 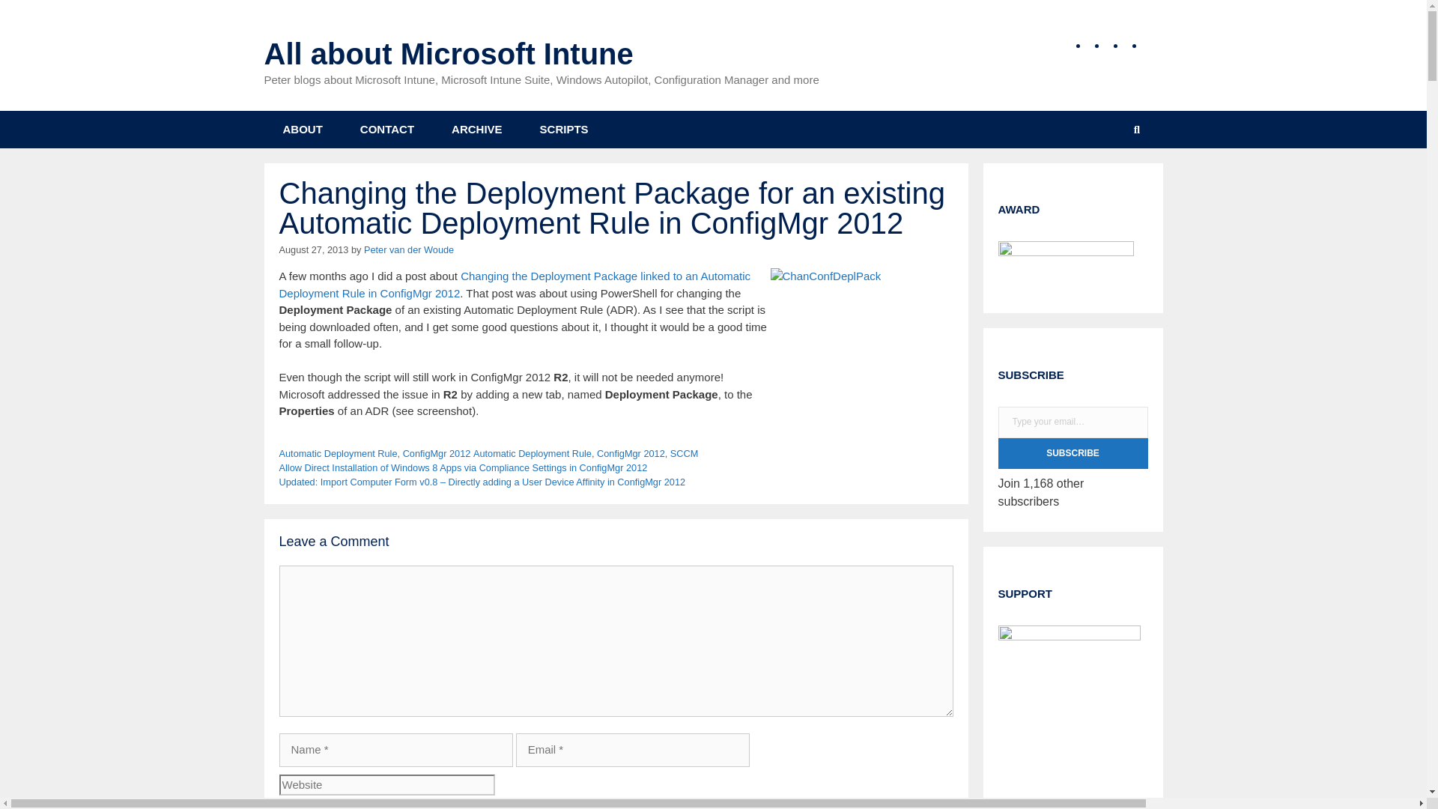 I want to click on SCCM, so click(x=685, y=454).